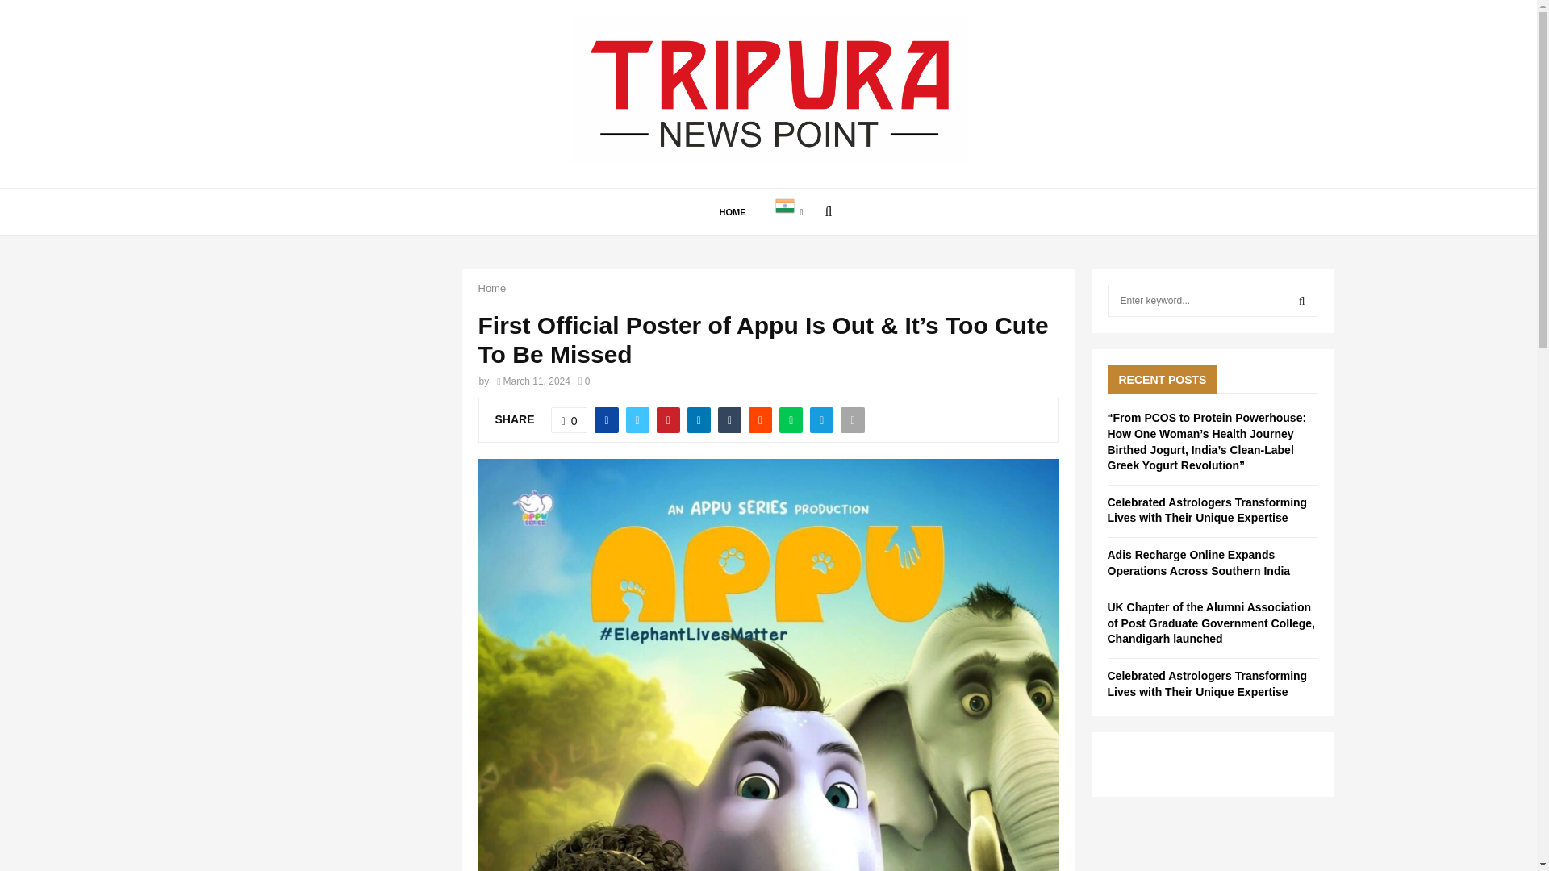  I want to click on HOME, so click(733, 211).